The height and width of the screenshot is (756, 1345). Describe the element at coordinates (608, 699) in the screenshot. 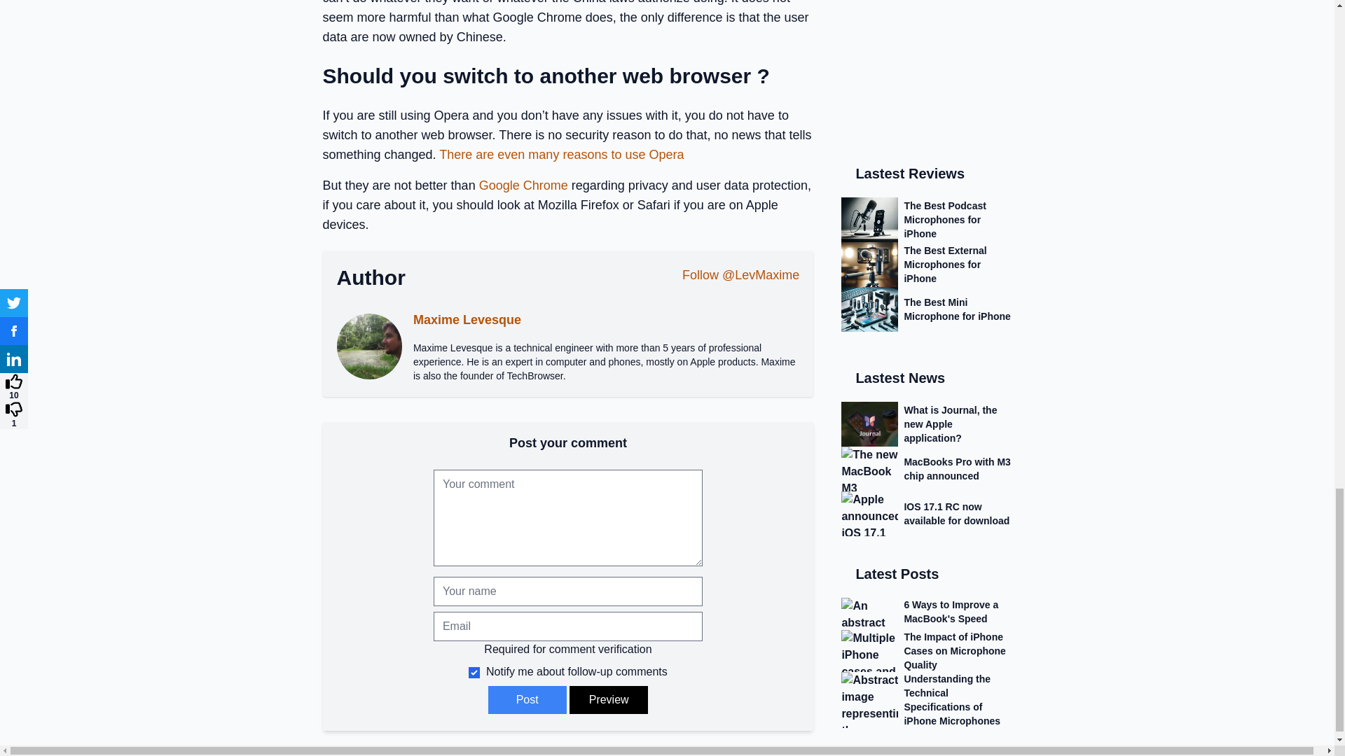

I see `Preview` at that location.